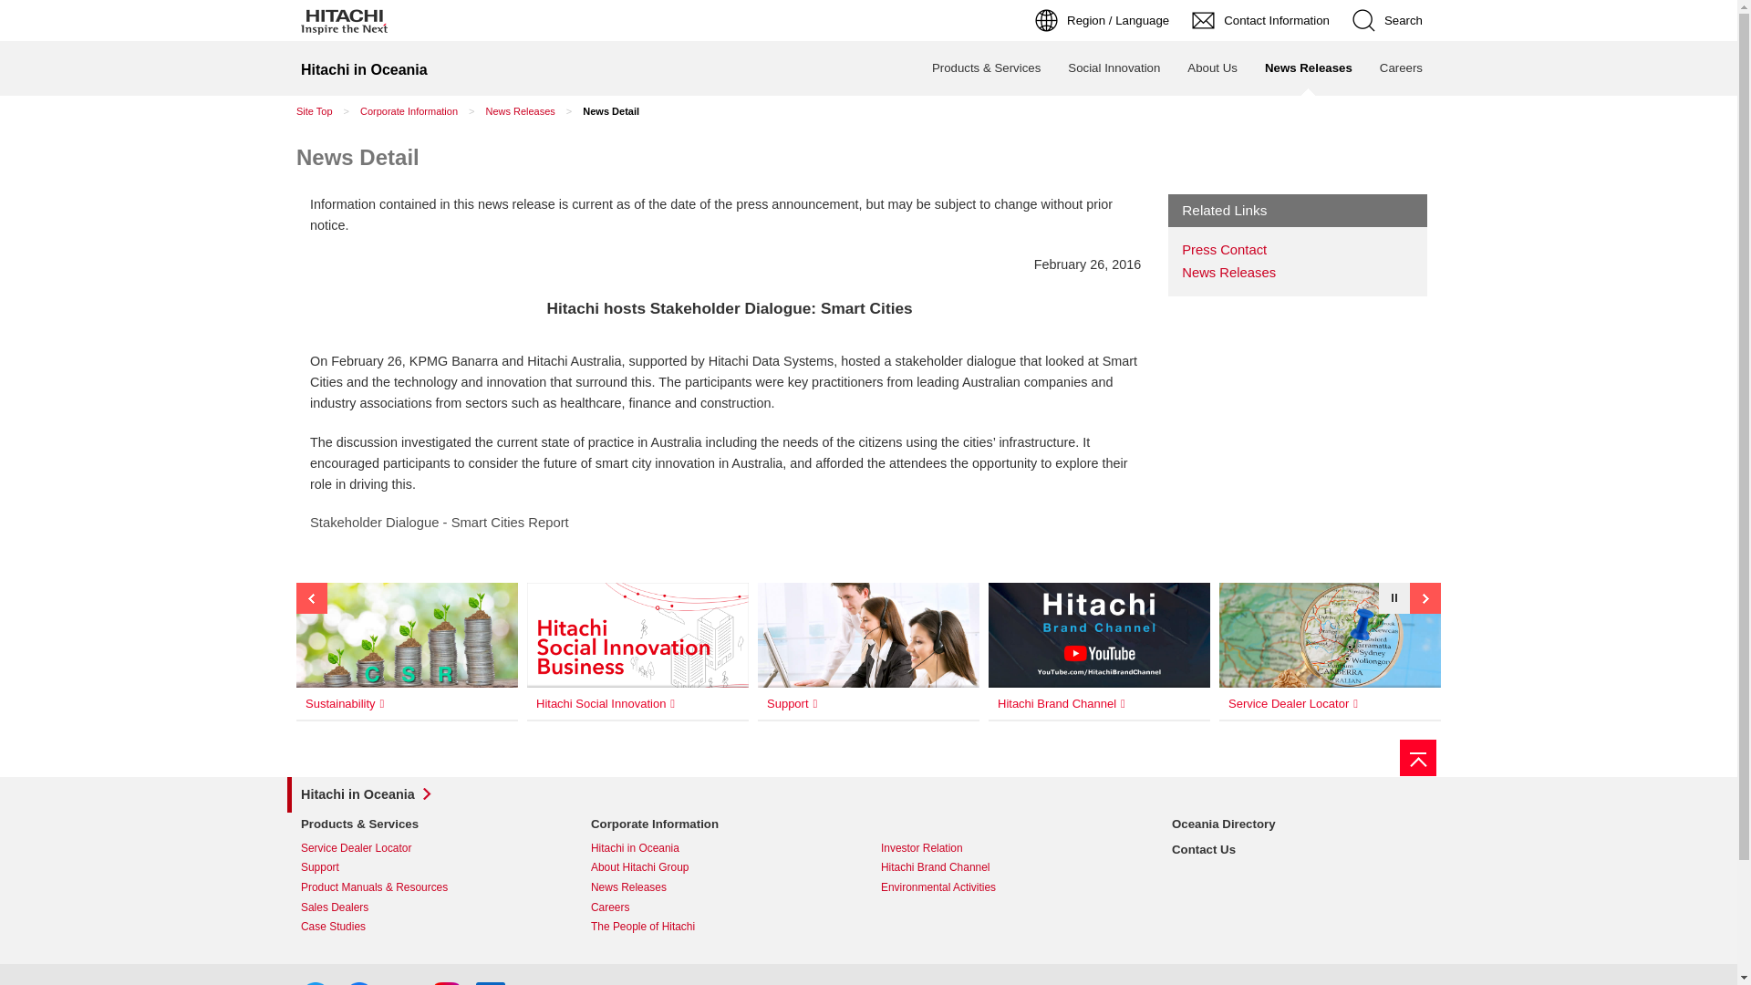 Image resolution: width=1751 pixels, height=985 pixels. What do you see at coordinates (365, 68) in the screenshot?
I see `Hitachi in Oceania` at bounding box center [365, 68].